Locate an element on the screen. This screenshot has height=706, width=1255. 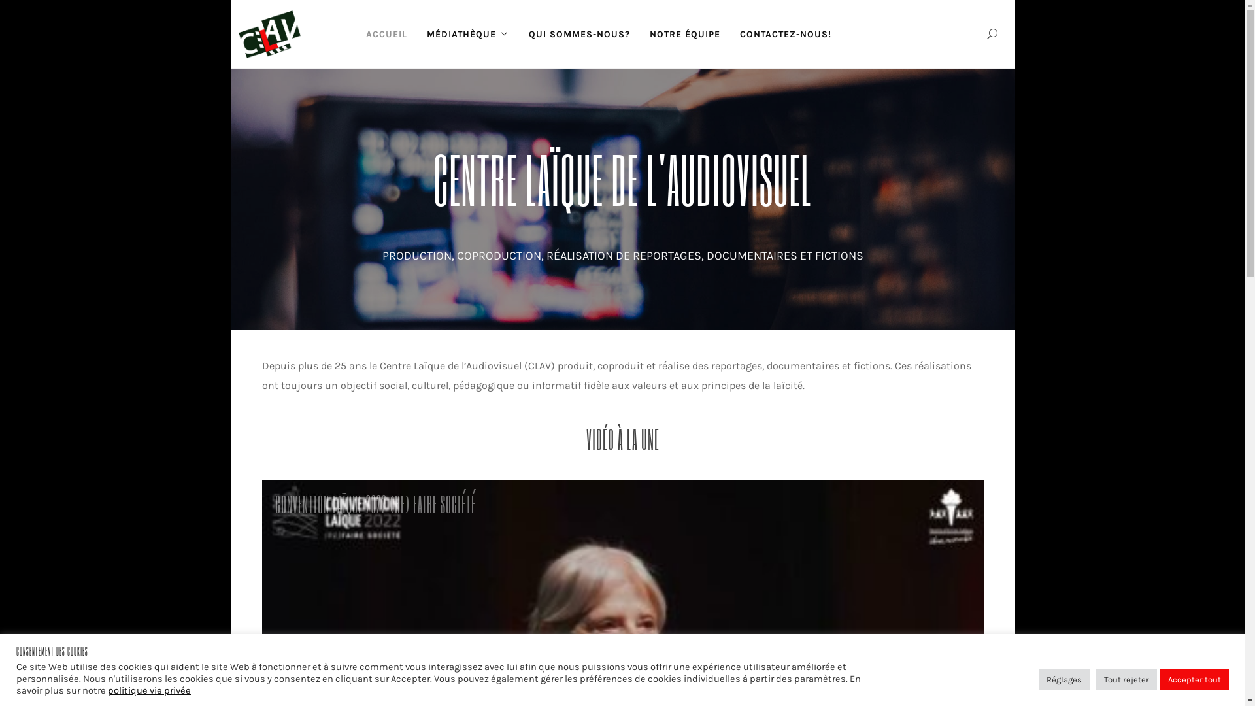
Tout rejeter is located at coordinates (1127, 680).